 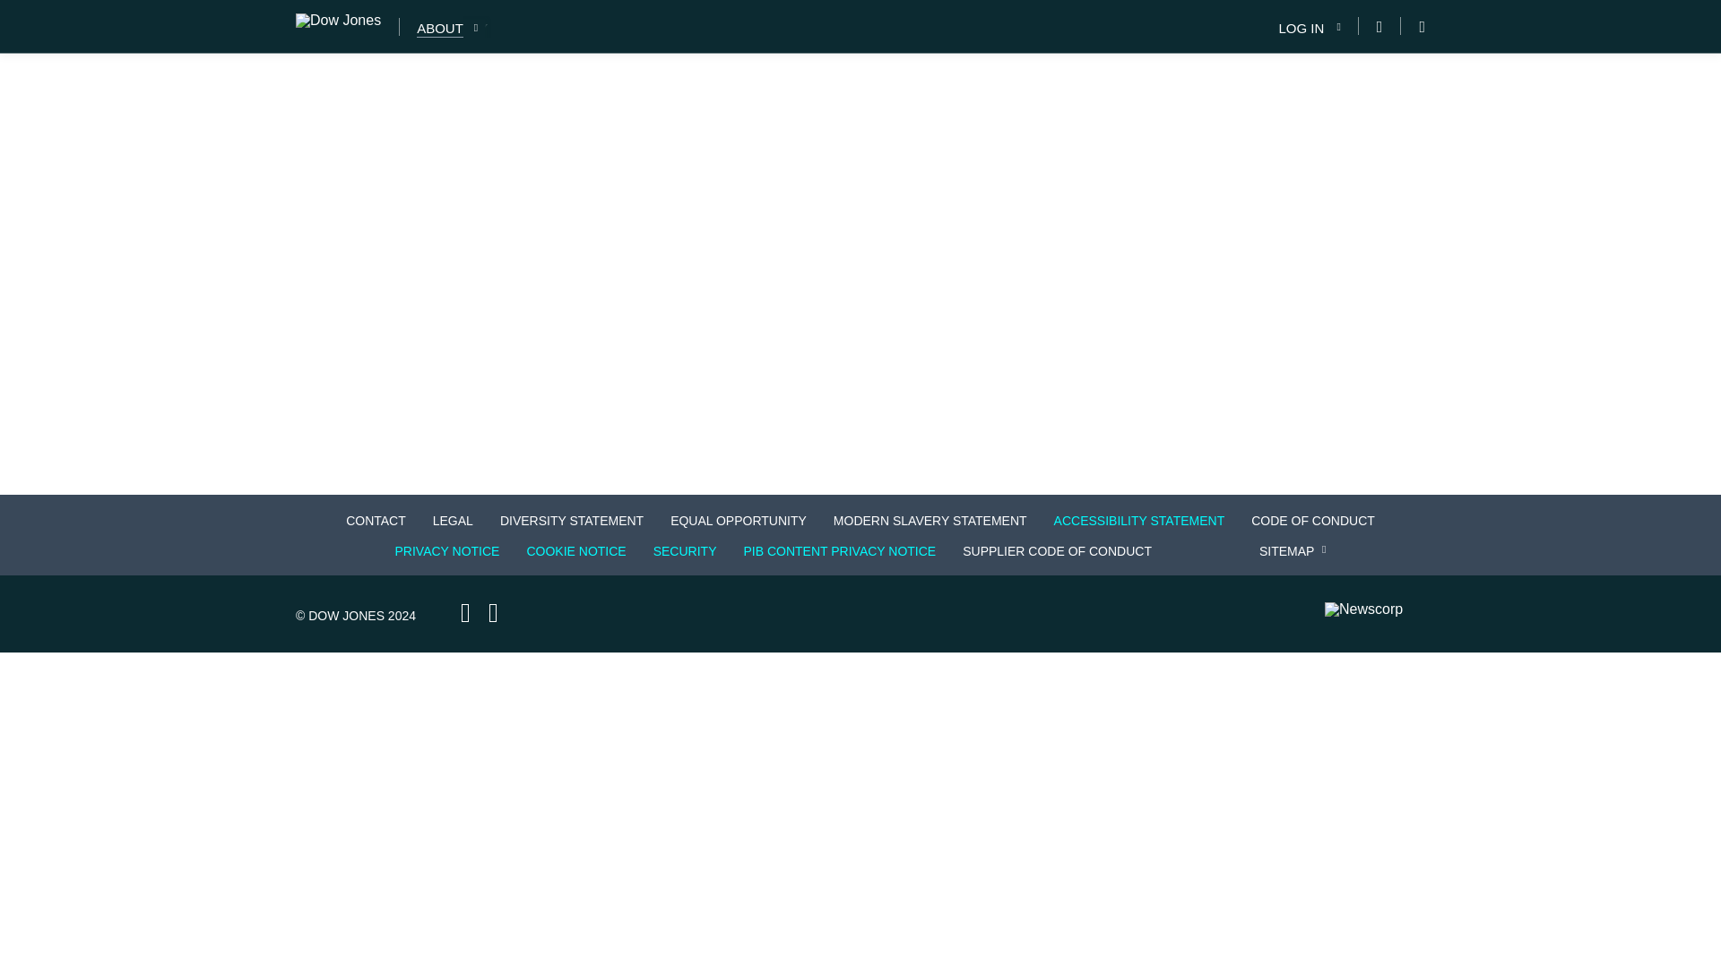 I want to click on DIVERSITY STATEMENT, so click(x=571, y=520).